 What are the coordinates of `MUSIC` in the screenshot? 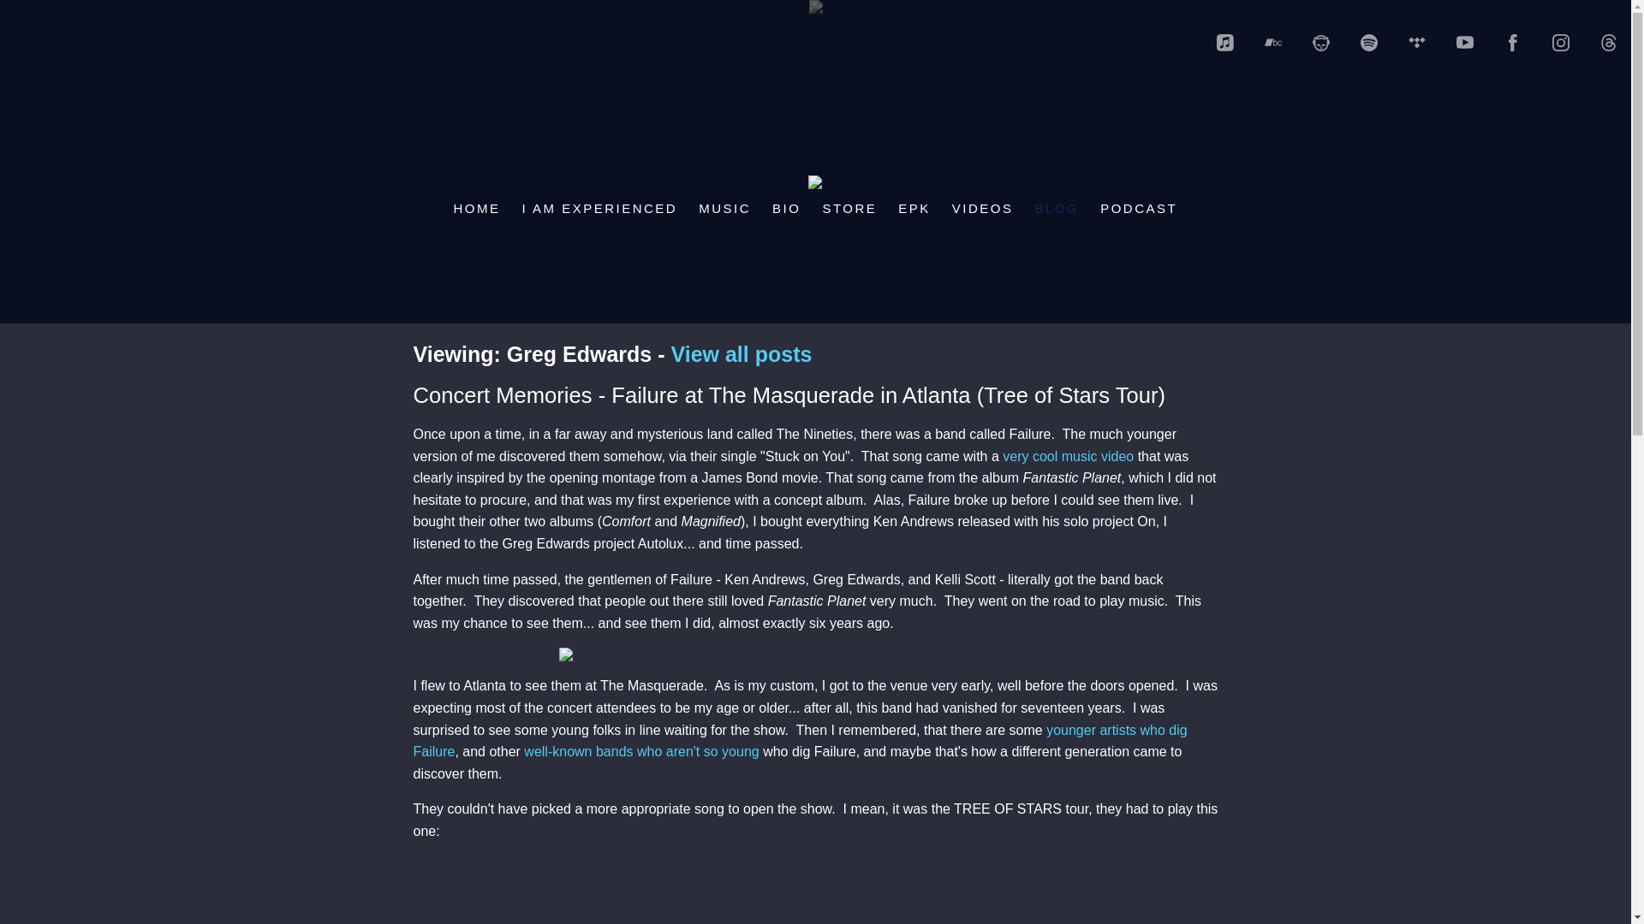 It's located at (724, 207).